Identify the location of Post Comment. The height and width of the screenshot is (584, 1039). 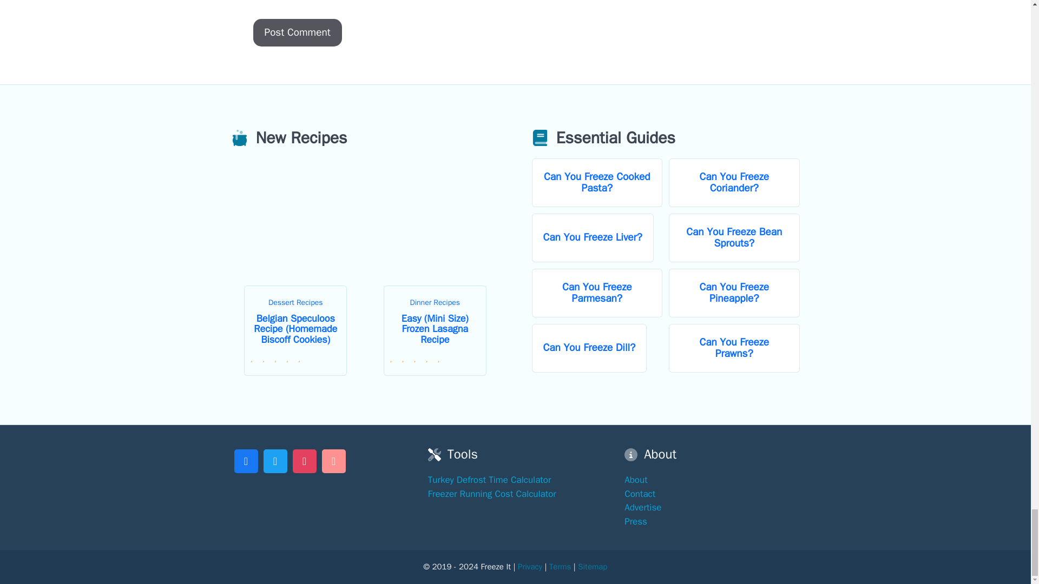
(298, 32).